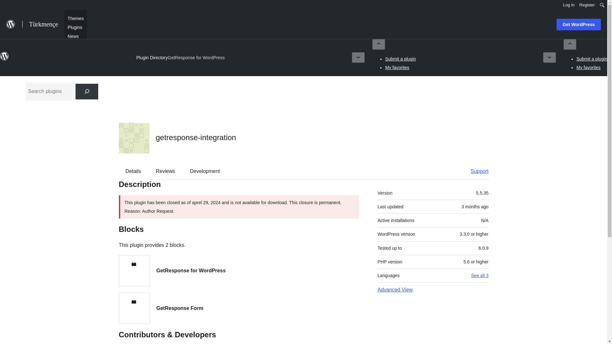  What do you see at coordinates (196, 57) in the screenshot?
I see `GetResponse for WordPress` at bounding box center [196, 57].